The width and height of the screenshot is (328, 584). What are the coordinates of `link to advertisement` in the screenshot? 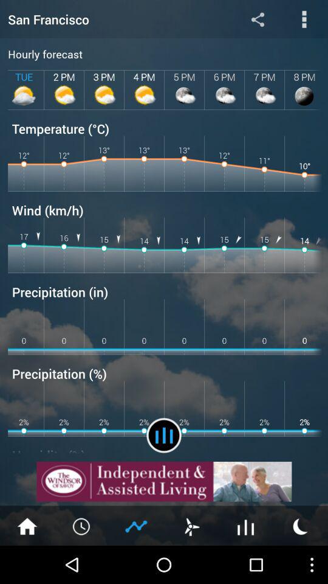 It's located at (164, 482).